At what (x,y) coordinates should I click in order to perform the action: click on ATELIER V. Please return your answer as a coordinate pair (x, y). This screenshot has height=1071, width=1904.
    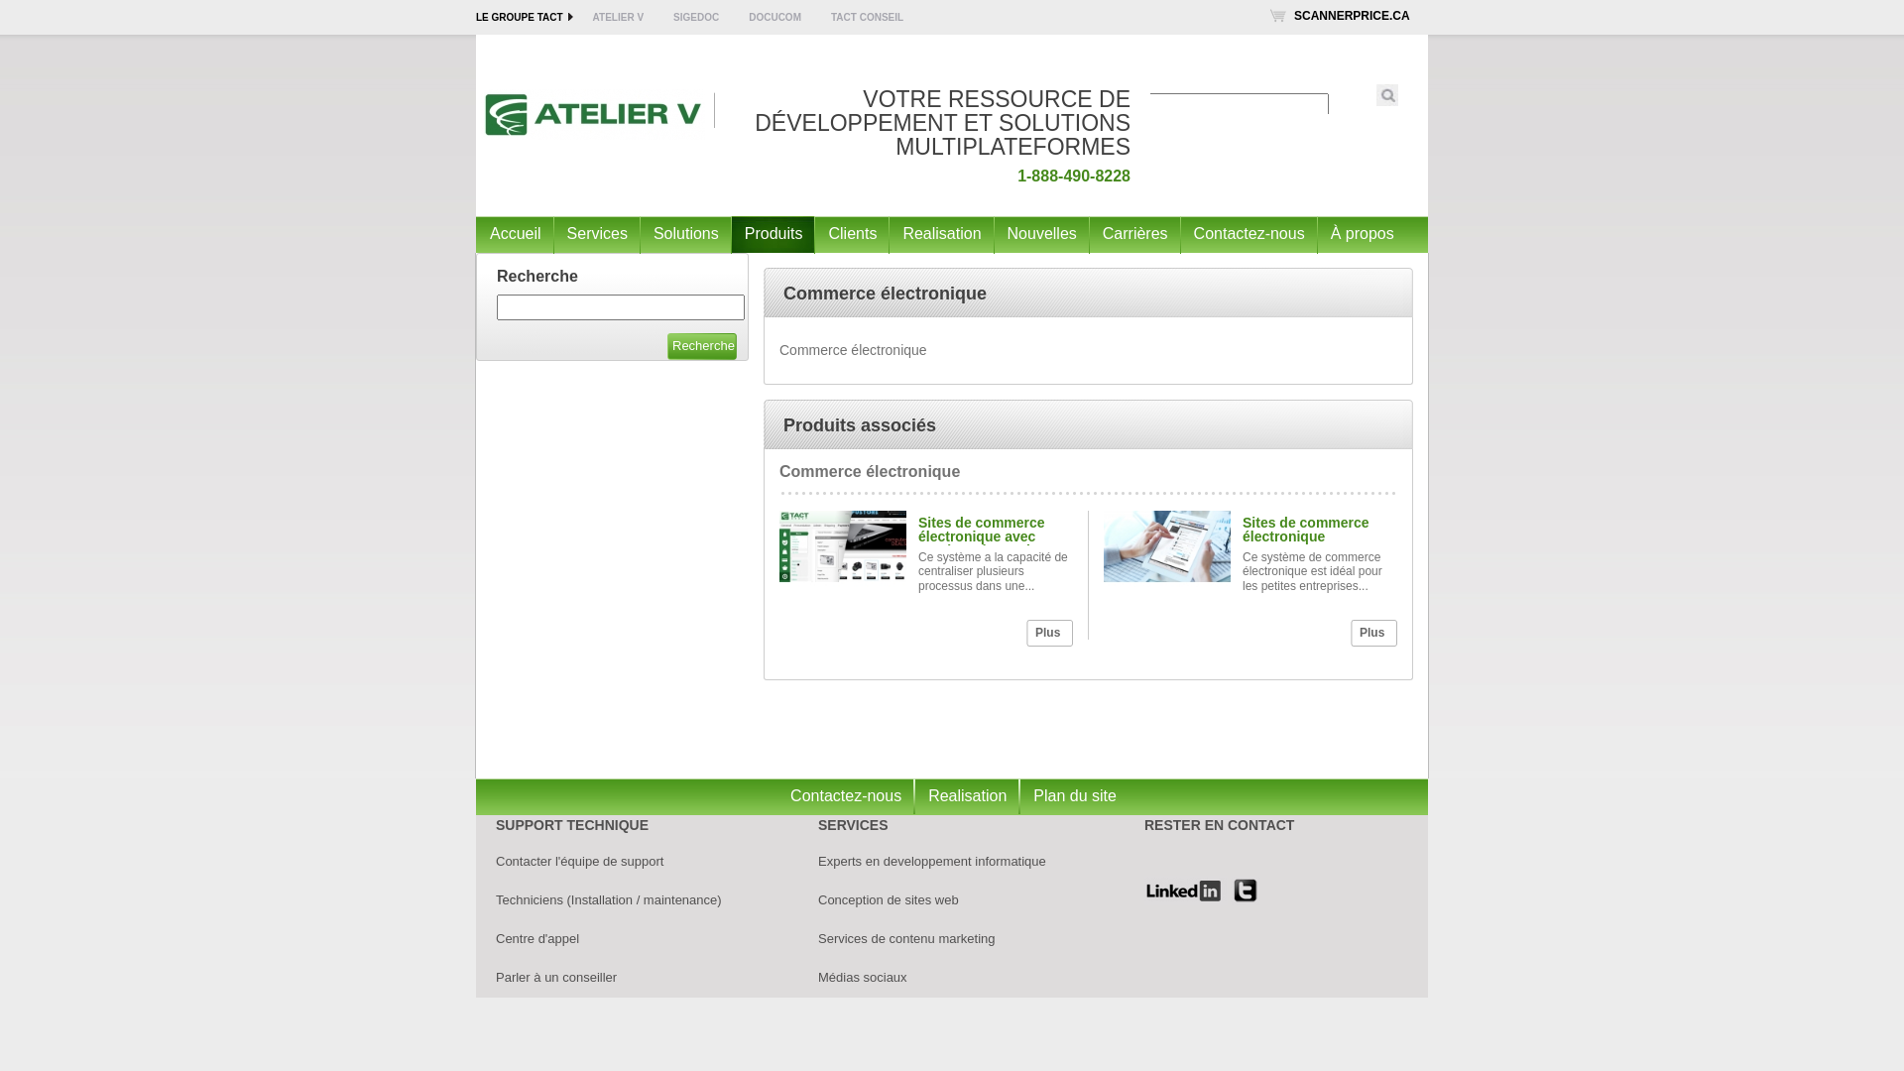
    Looking at the image, I should click on (619, 18).